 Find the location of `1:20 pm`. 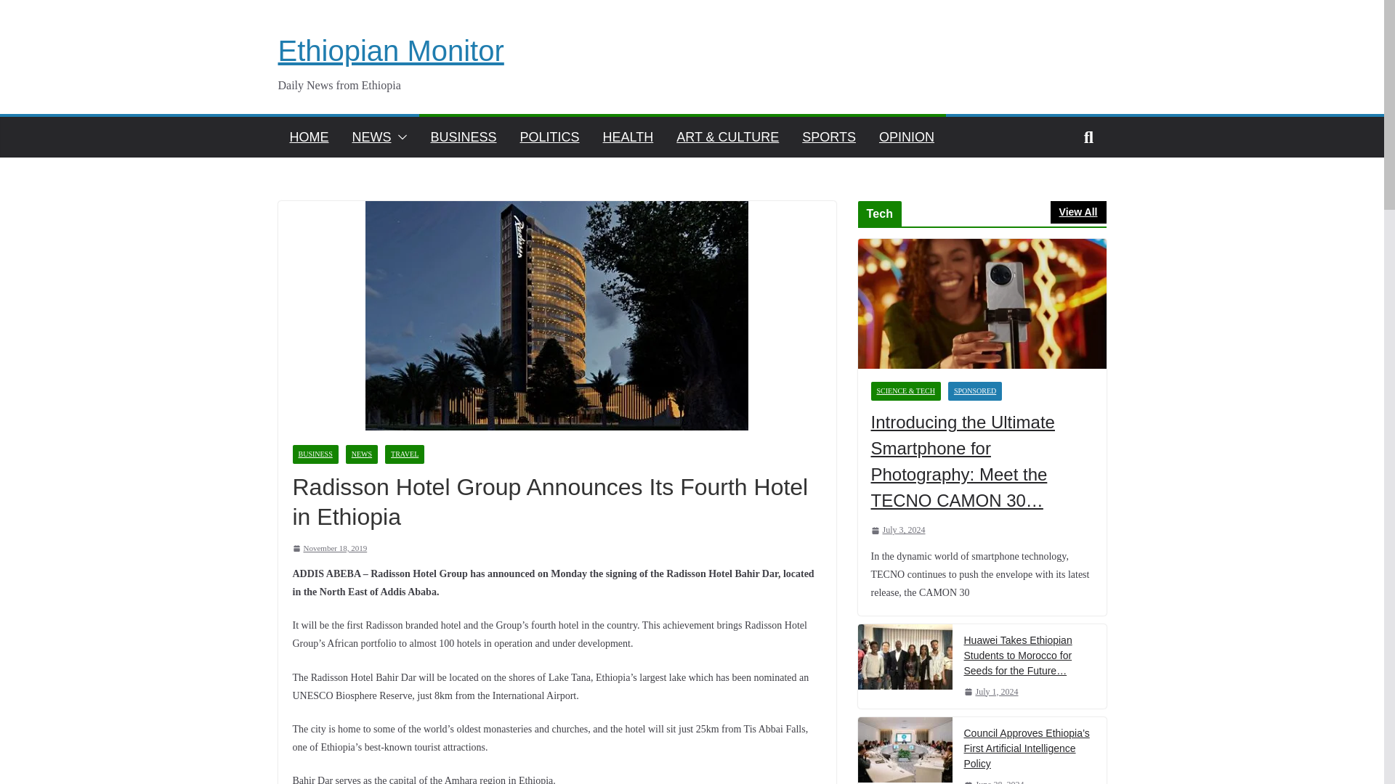

1:20 pm is located at coordinates (328, 549).